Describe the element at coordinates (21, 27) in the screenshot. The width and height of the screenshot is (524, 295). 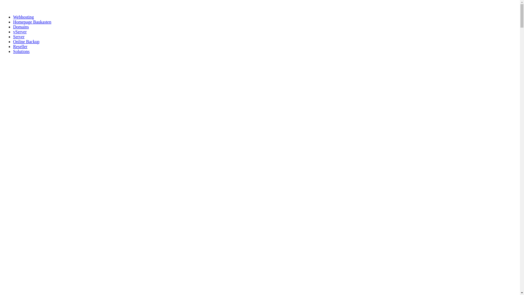
I see `Domains` at that location.